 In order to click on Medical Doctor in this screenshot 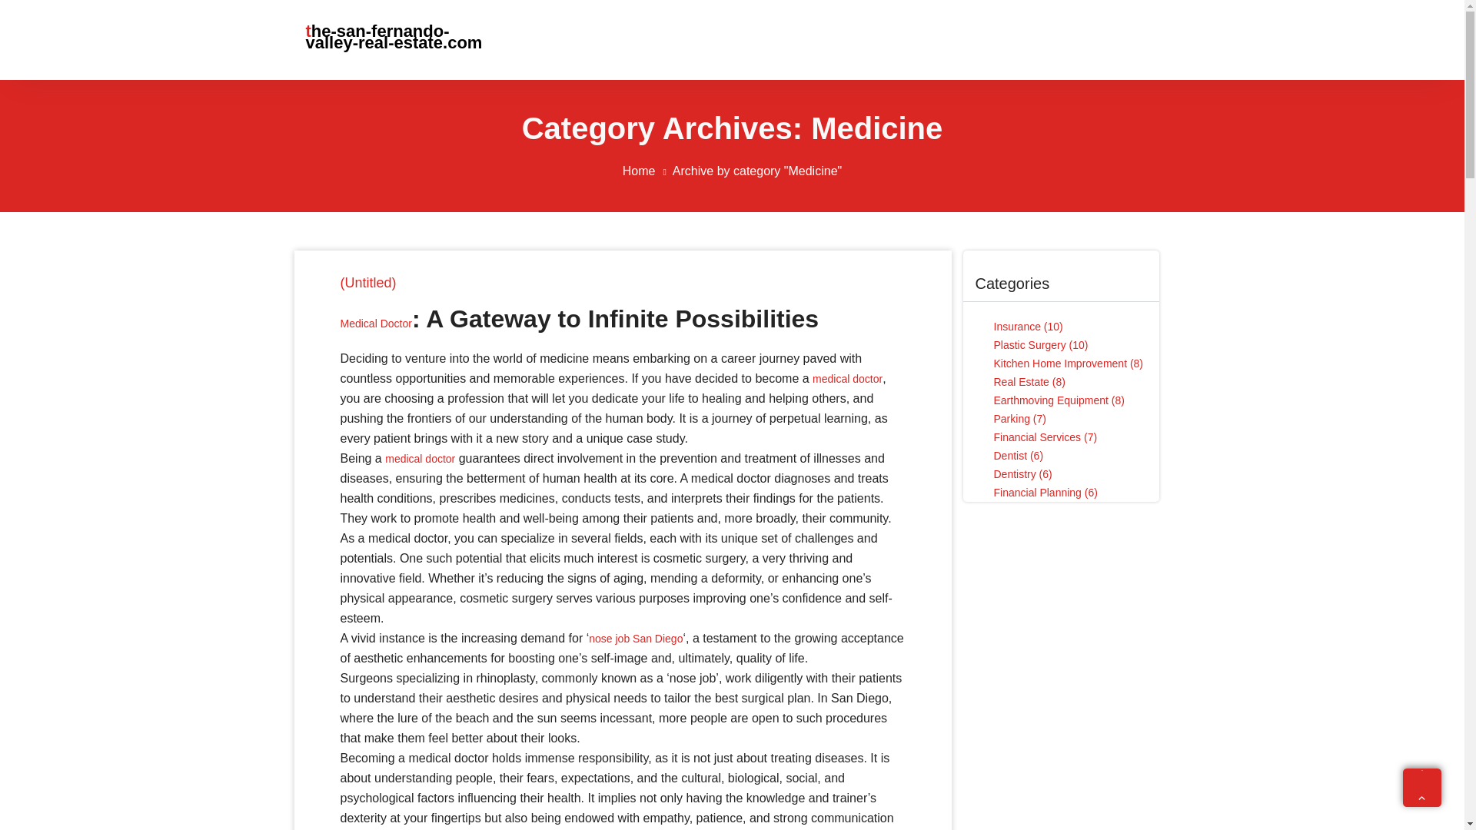, I will do `click(375, 323)`.